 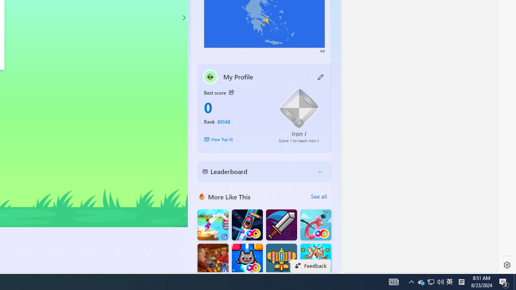 I want to click on Settings, so click(x=507, y=265).